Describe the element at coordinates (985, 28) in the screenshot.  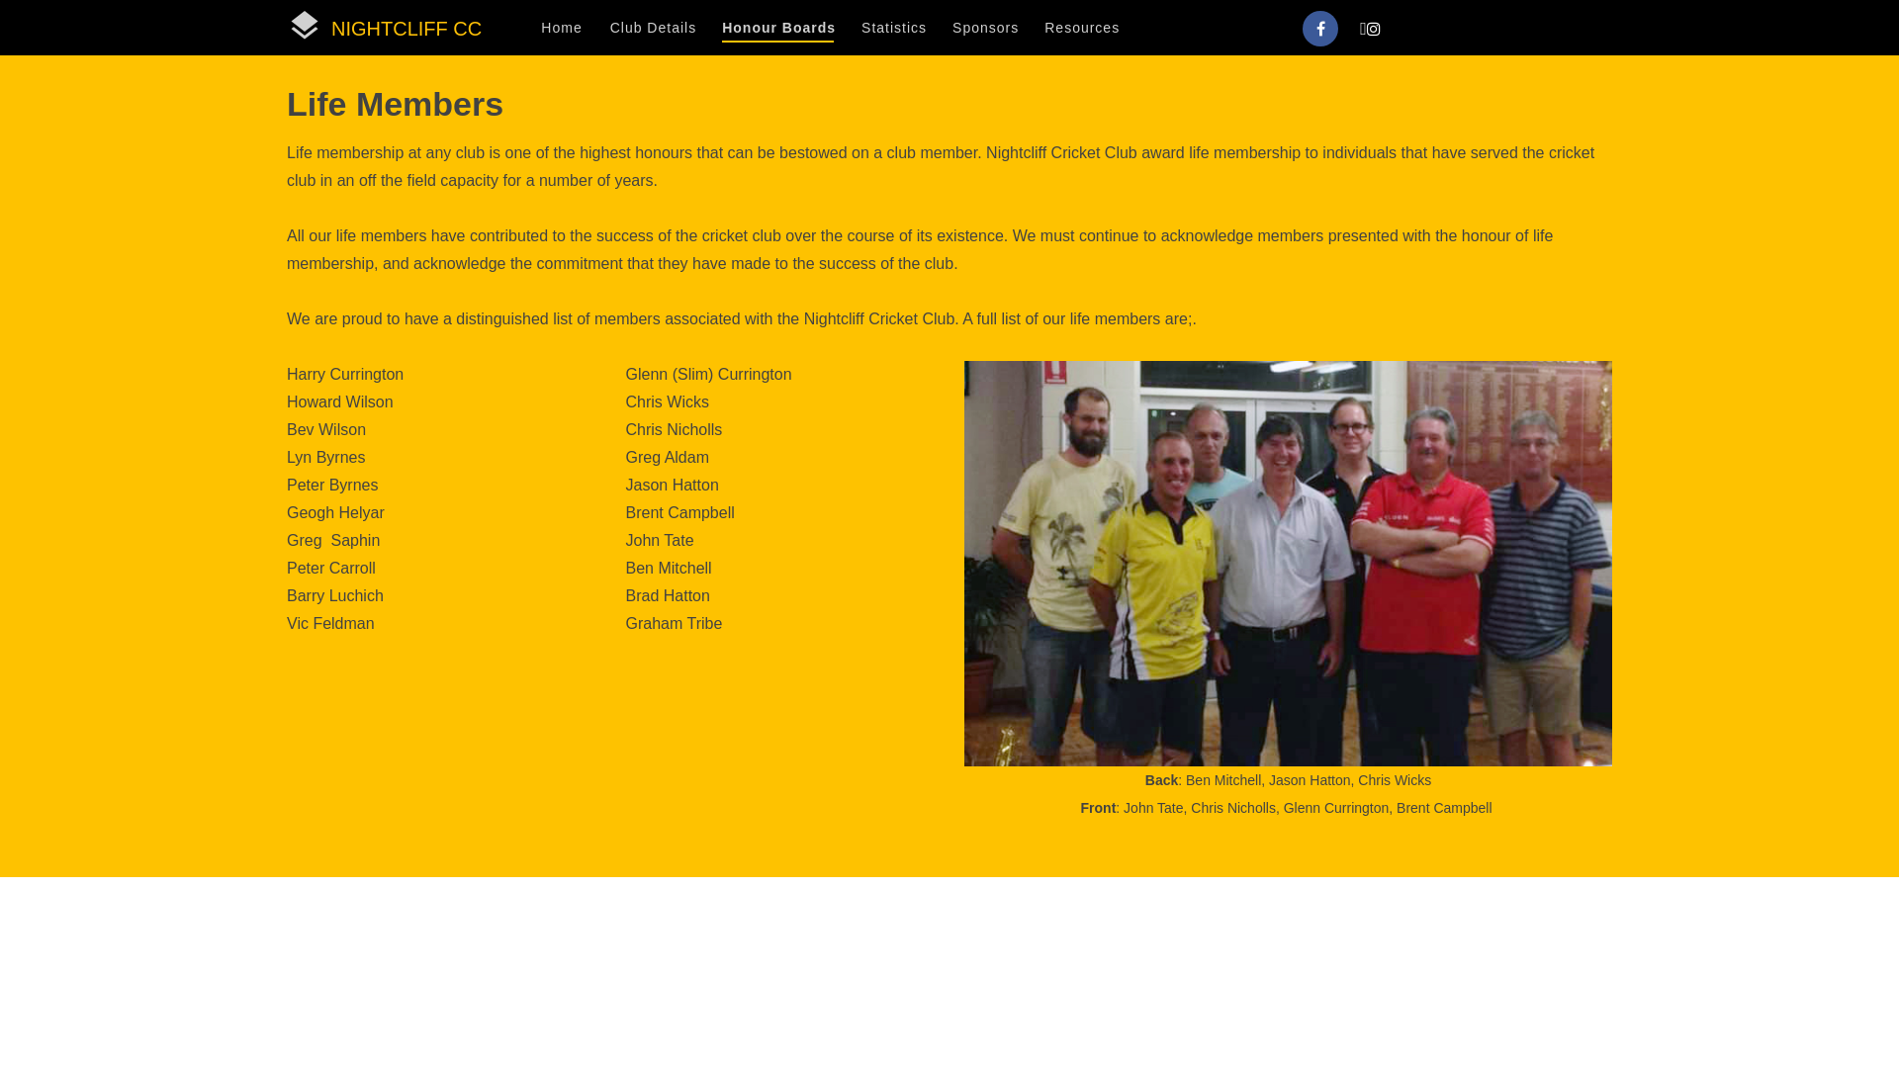
I see `Sponsors` at that location.